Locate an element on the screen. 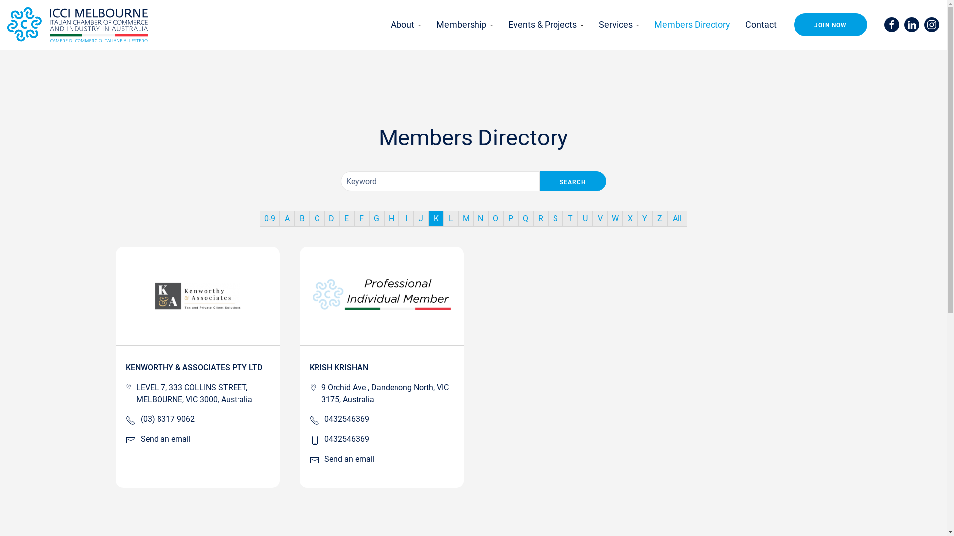 This screenshot has height=536, width=954. E is located at coordinates (346, 219).